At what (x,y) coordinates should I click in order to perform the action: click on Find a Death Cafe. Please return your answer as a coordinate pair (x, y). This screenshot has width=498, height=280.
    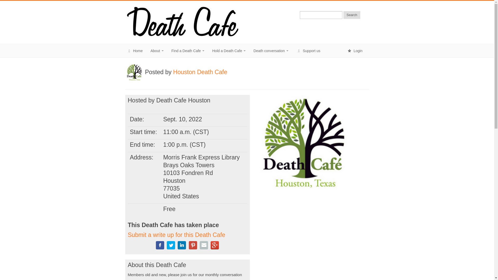
    Looking at the image, I should click on (188, 51).